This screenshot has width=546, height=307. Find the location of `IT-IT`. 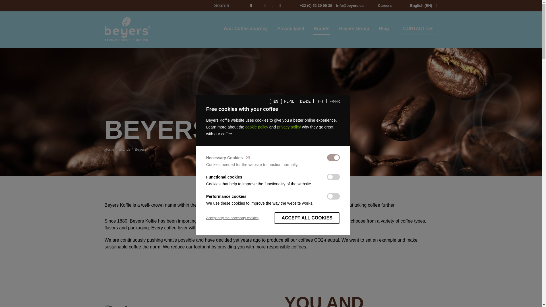

IT-IT is located at coordinates (320, 101).